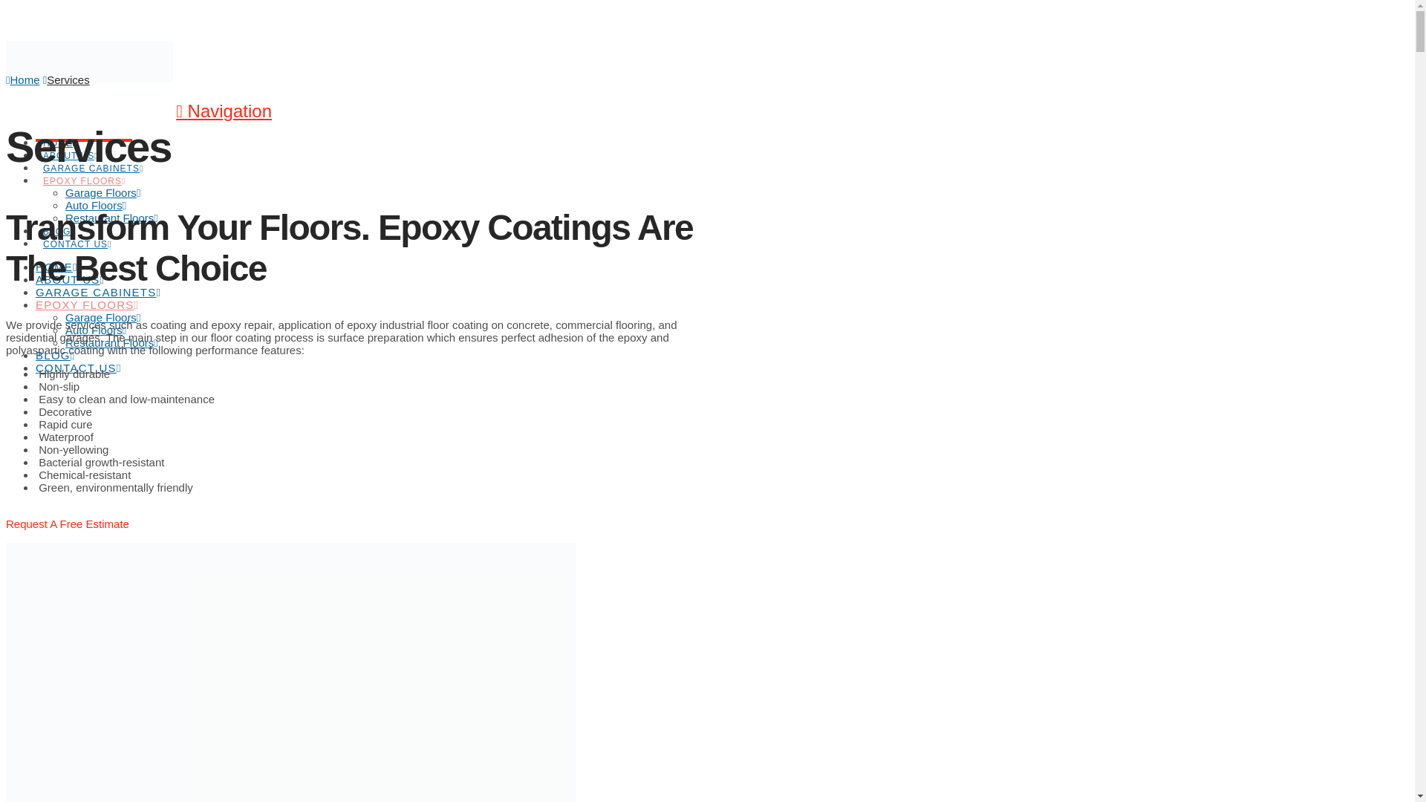 This screenshot has height=802, width=1426. Describe the element at coordinates (92, 150) in the screenshot. I see `GARAGE CABINETS` at that location.